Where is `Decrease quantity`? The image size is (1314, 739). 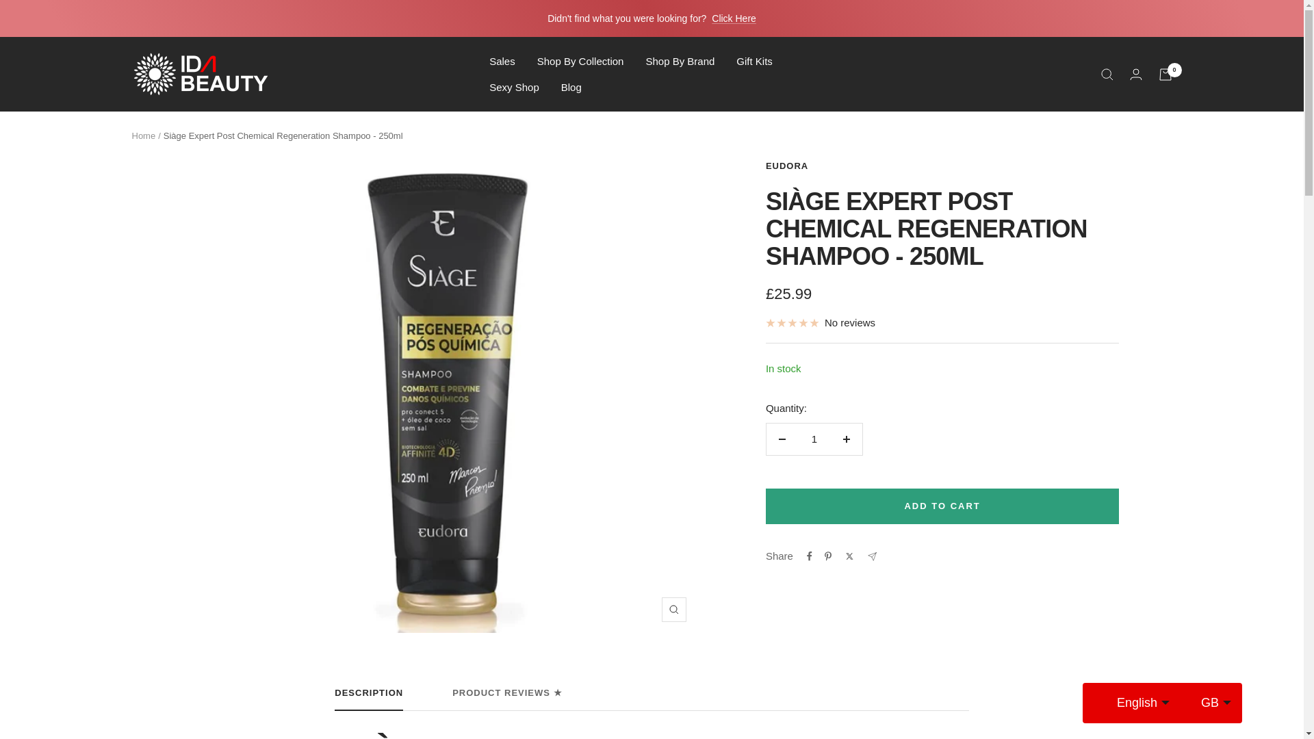 Decrease quantity is located at coordinates (782, 439).